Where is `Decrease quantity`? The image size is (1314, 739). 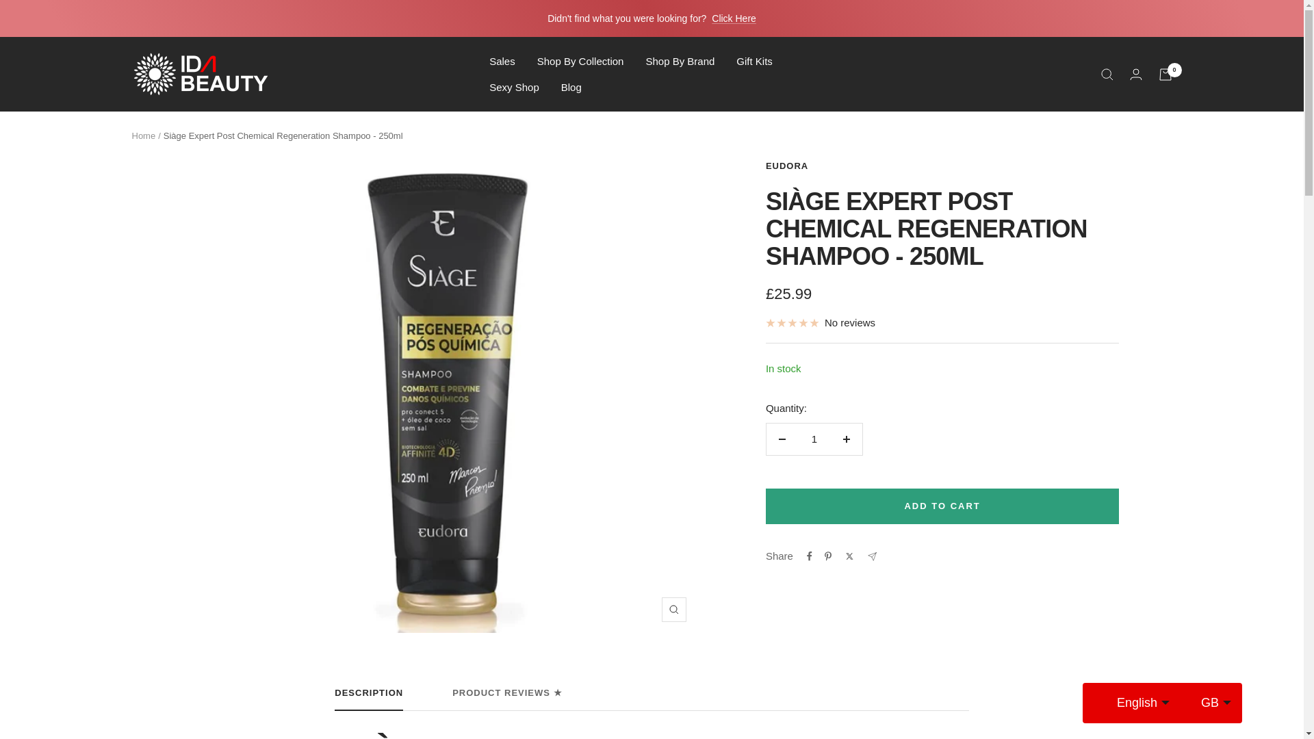 Decrease quantity is located at coordinates (782, 439).